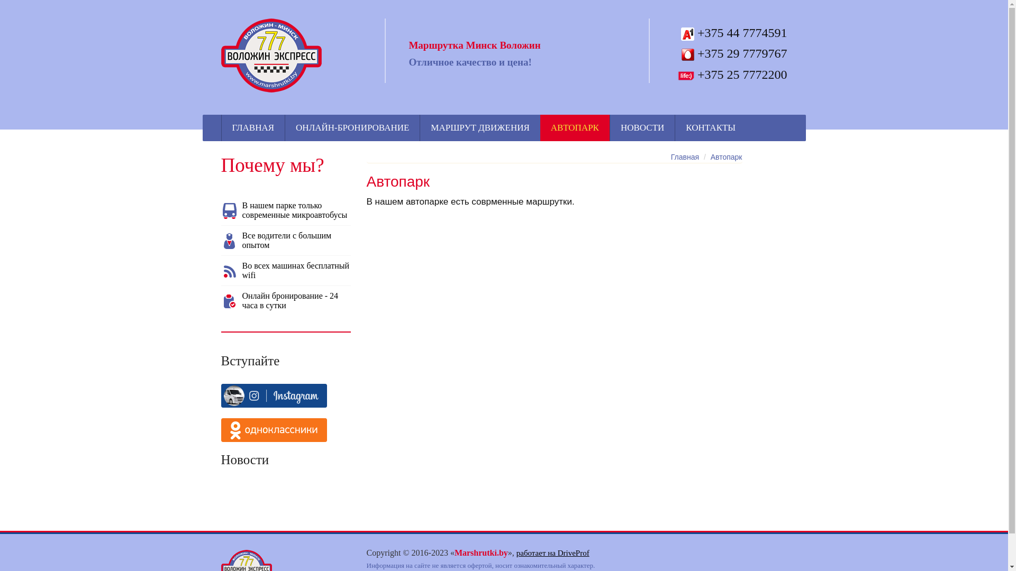 The width and height of the screenshot is (1016, 571). What do you see at coordinates (271, 55) in the screenshot?
I see `Marshrutki.by` at bounding box center [271, 55].